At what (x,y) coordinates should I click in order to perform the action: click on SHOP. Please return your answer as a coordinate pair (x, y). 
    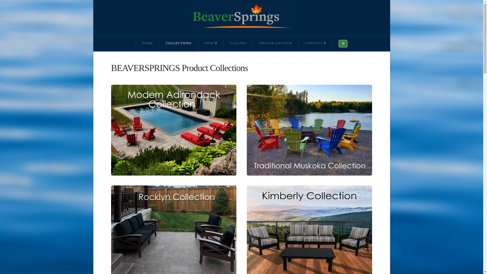
    Looking at the image, I should click on (211, 44).